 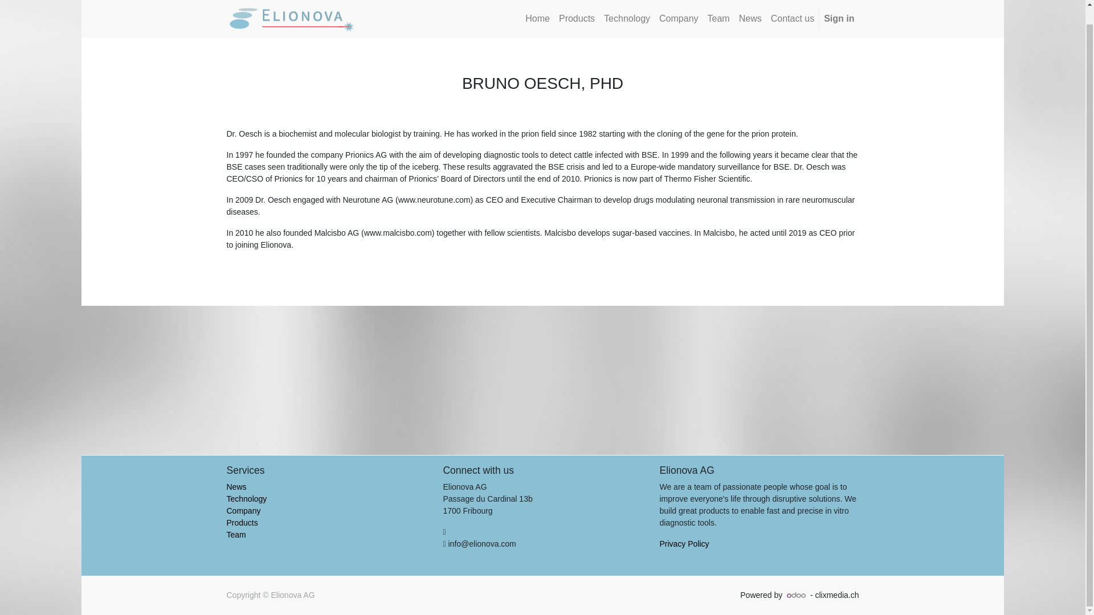 I want to click on Technology, so click(x=627, y=18).